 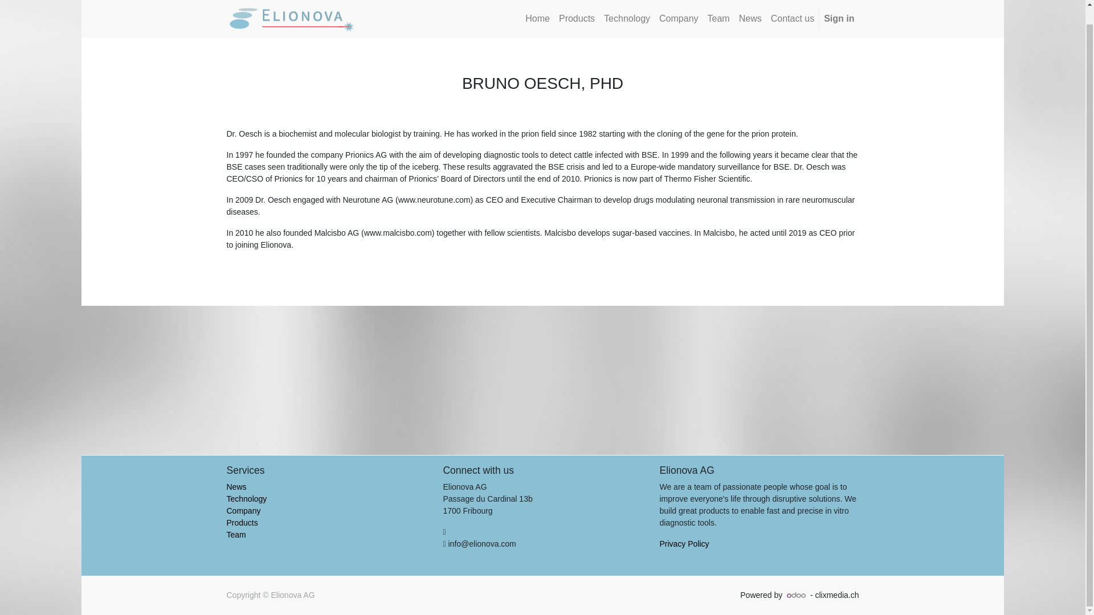 I want to click on Technology, so click(x=627, y=18).